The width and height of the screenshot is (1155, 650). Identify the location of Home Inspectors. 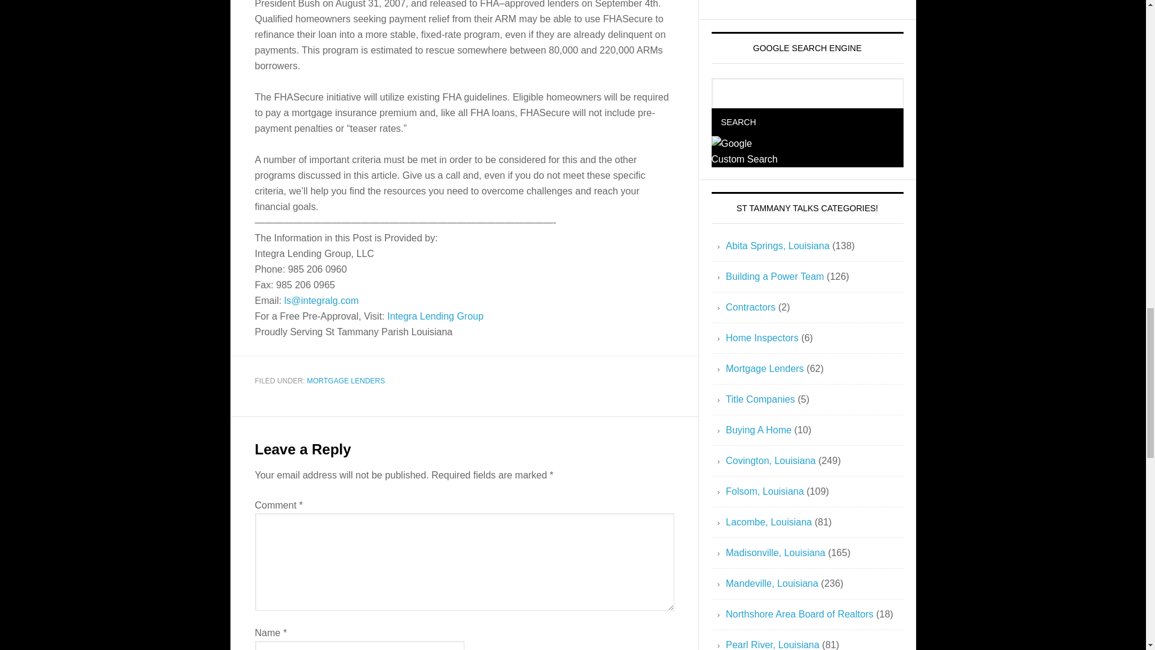
(762, 338).